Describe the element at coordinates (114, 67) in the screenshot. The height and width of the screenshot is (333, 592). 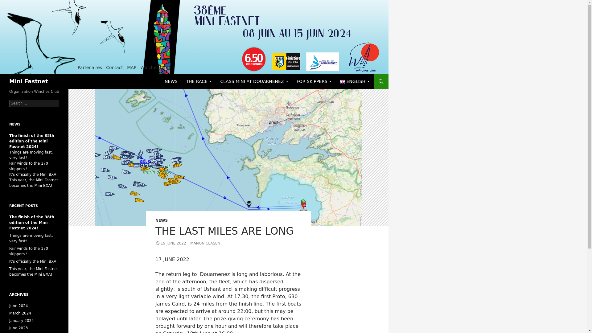
I see `Pour contacter l'organisation` at that location.